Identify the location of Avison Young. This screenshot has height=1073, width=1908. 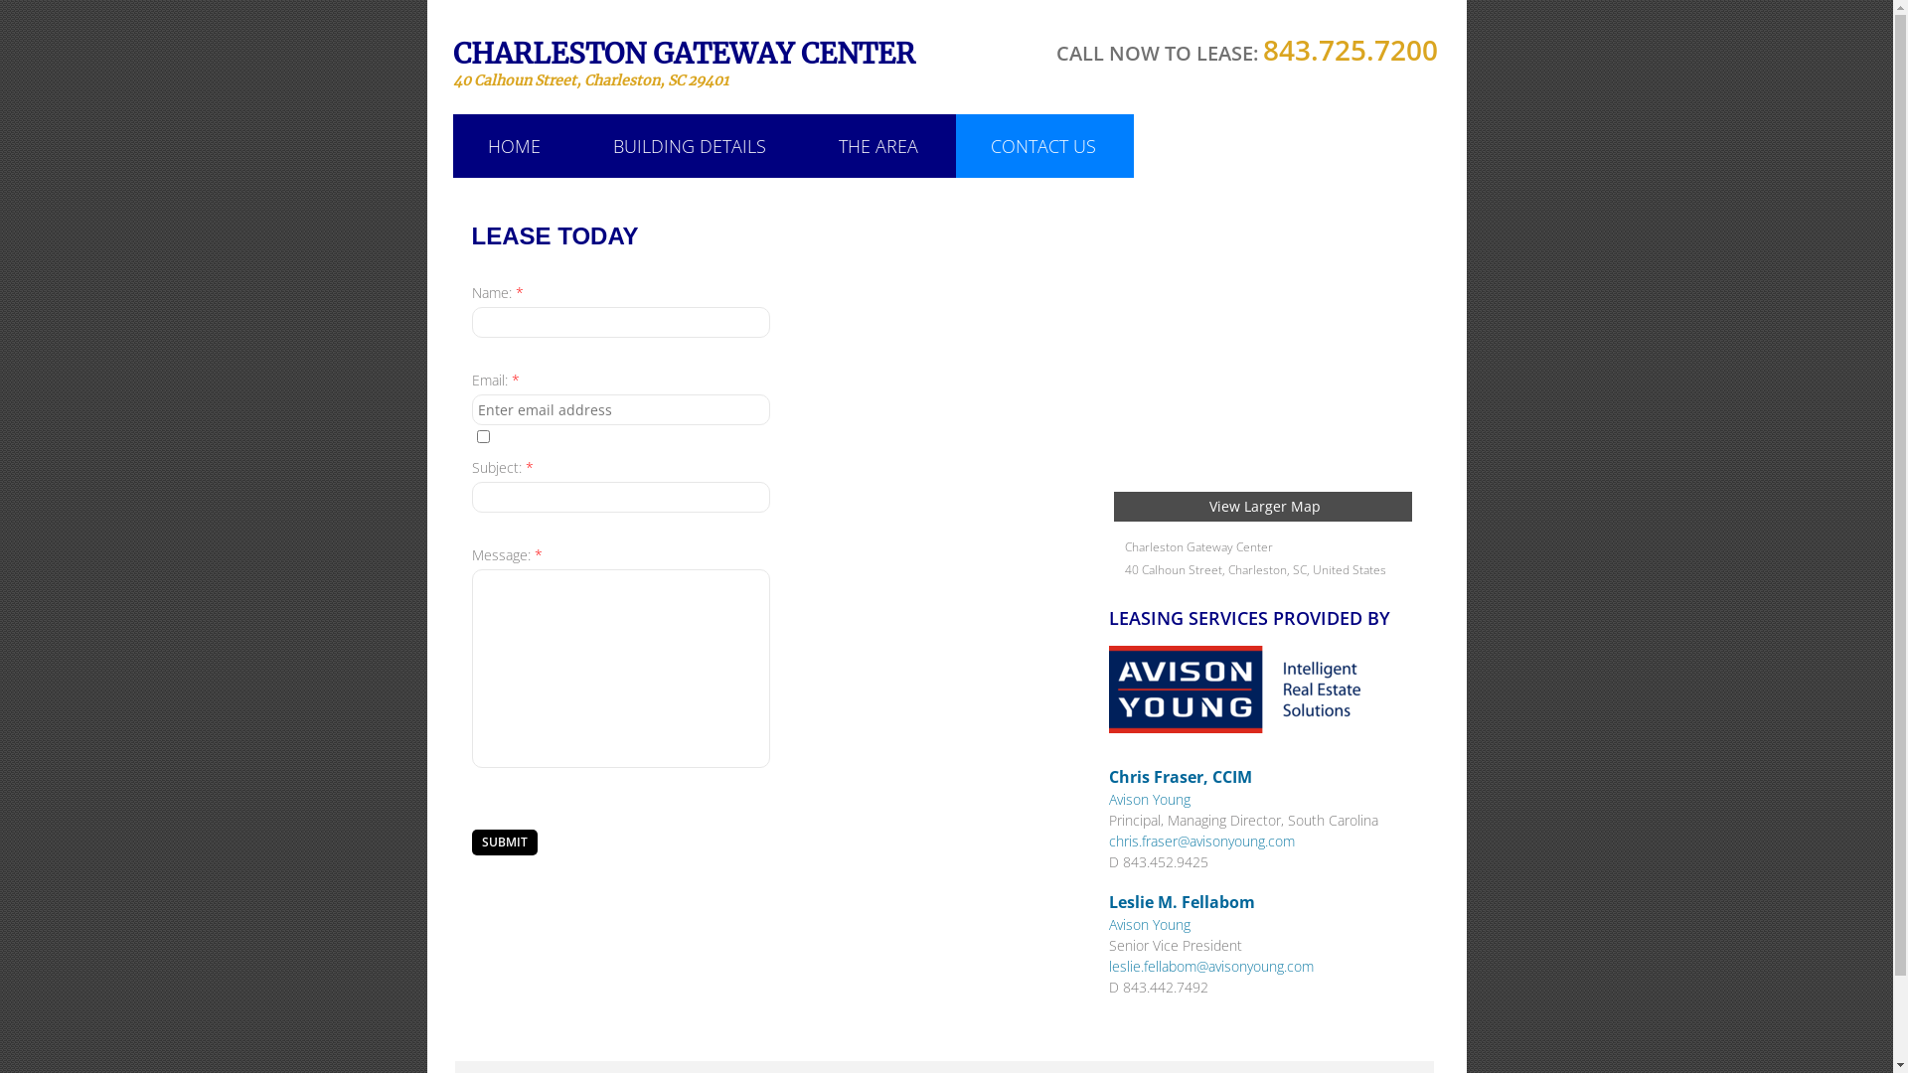
(1150, 924).